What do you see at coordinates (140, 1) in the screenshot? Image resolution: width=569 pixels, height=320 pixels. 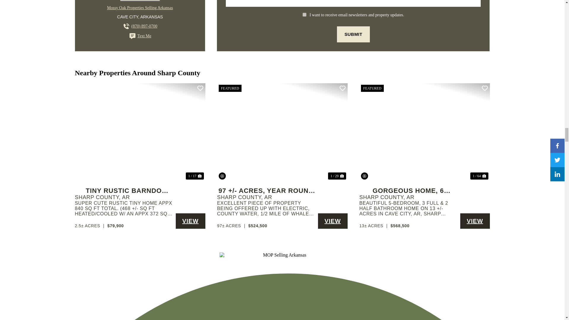 I see `Pamela Welch` at bounding box center [140, 1].